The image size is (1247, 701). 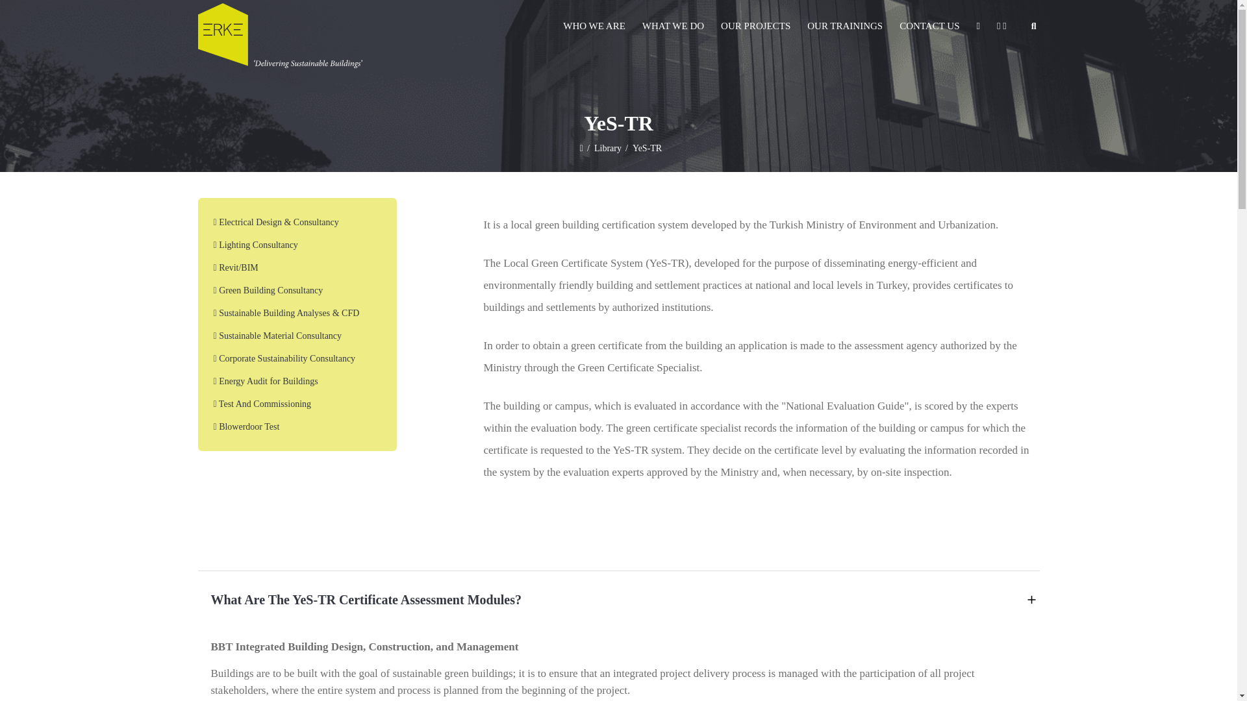 What do you see at coordinates (929, 26) in the screenshot?
I see `CONTACT US` at bounding box center [929, 26].